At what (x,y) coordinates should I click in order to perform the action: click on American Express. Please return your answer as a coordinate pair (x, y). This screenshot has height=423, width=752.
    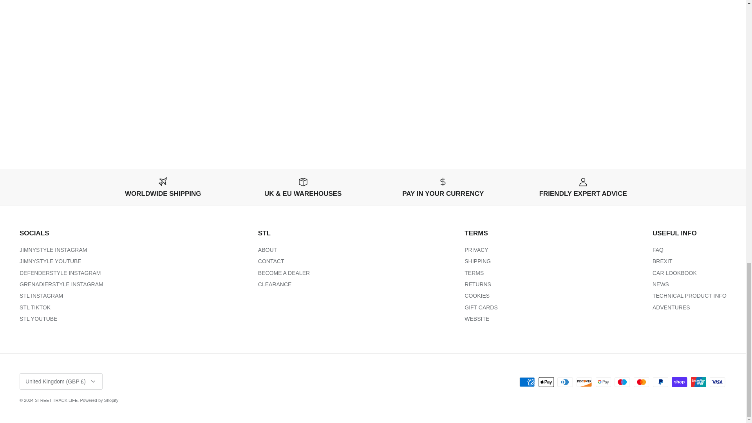
    Looking at the image, I should click on (527, 382).